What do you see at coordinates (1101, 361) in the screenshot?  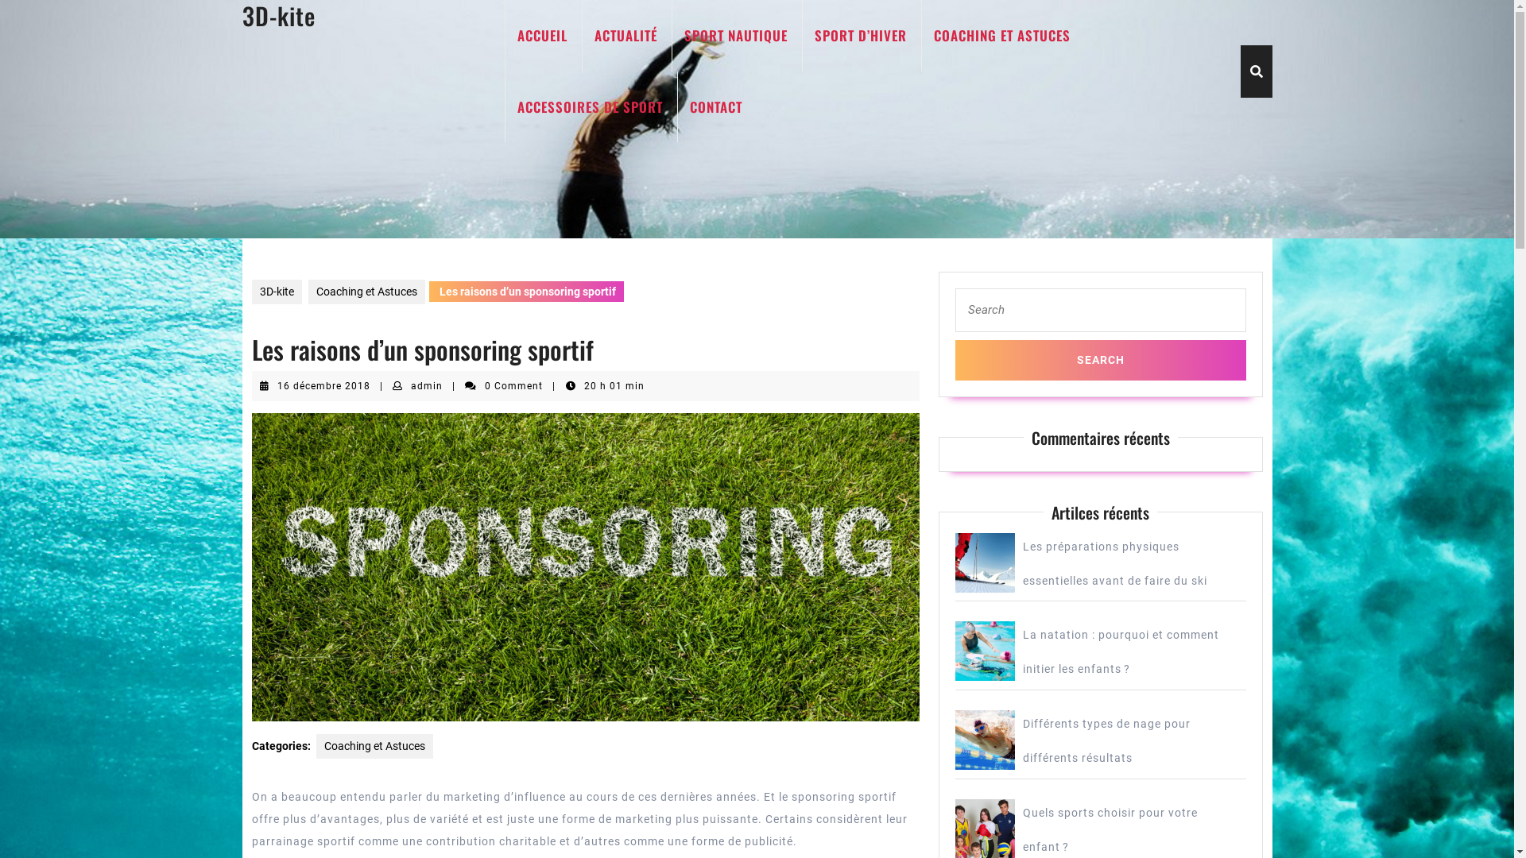 I see `Search` at bounding box center [1101, 361].